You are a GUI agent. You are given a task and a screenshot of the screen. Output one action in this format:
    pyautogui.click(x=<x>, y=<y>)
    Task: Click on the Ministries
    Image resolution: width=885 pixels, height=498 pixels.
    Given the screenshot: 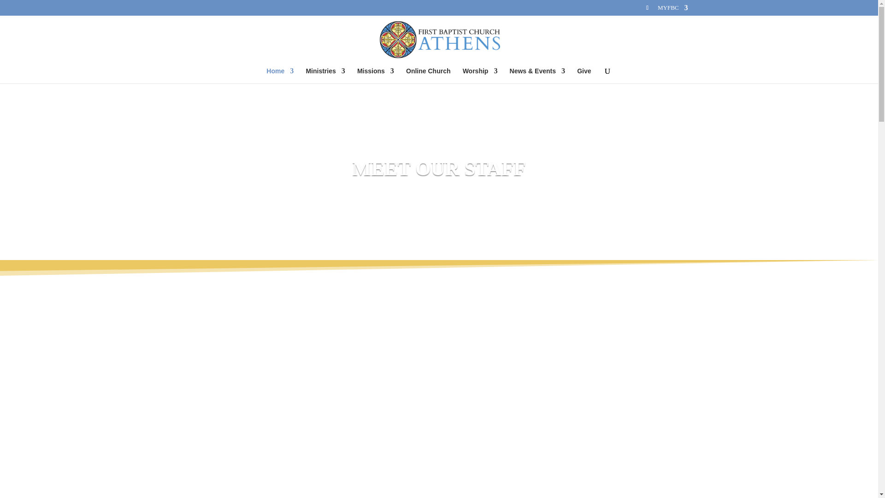 What is the action you would take?
    pyautogui.click(x=325, y=76)
    